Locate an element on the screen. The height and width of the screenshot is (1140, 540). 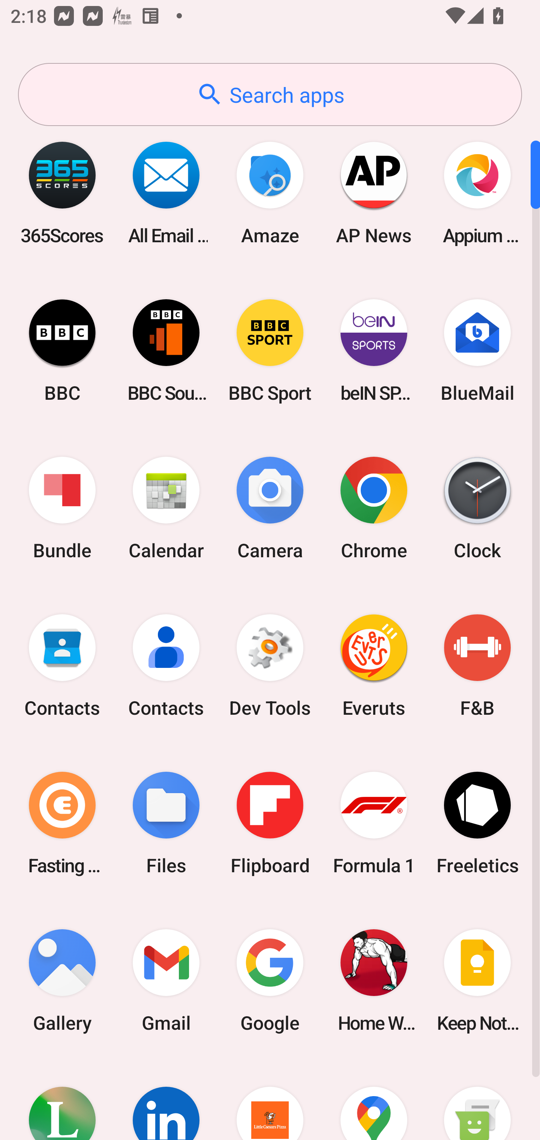
Everuts is located at coordinates (373, 666).